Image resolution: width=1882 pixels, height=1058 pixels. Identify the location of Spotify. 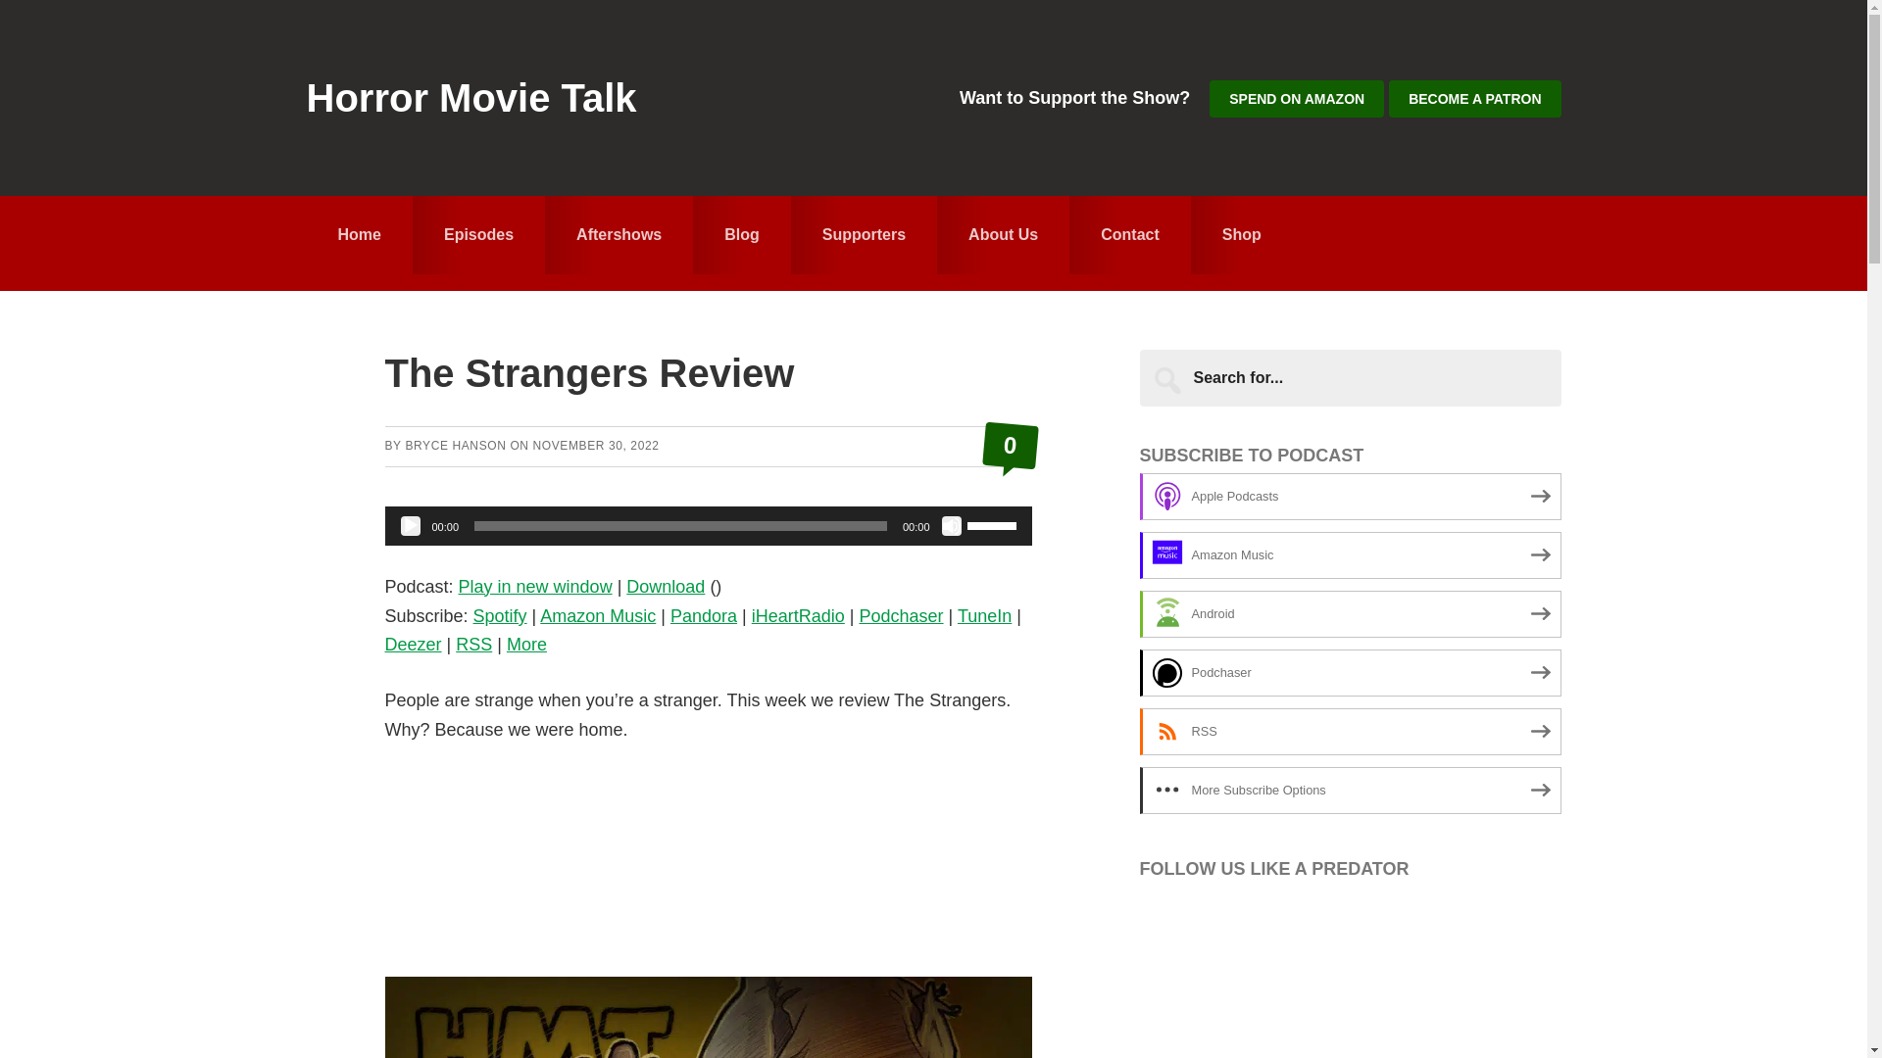
(500, 615).